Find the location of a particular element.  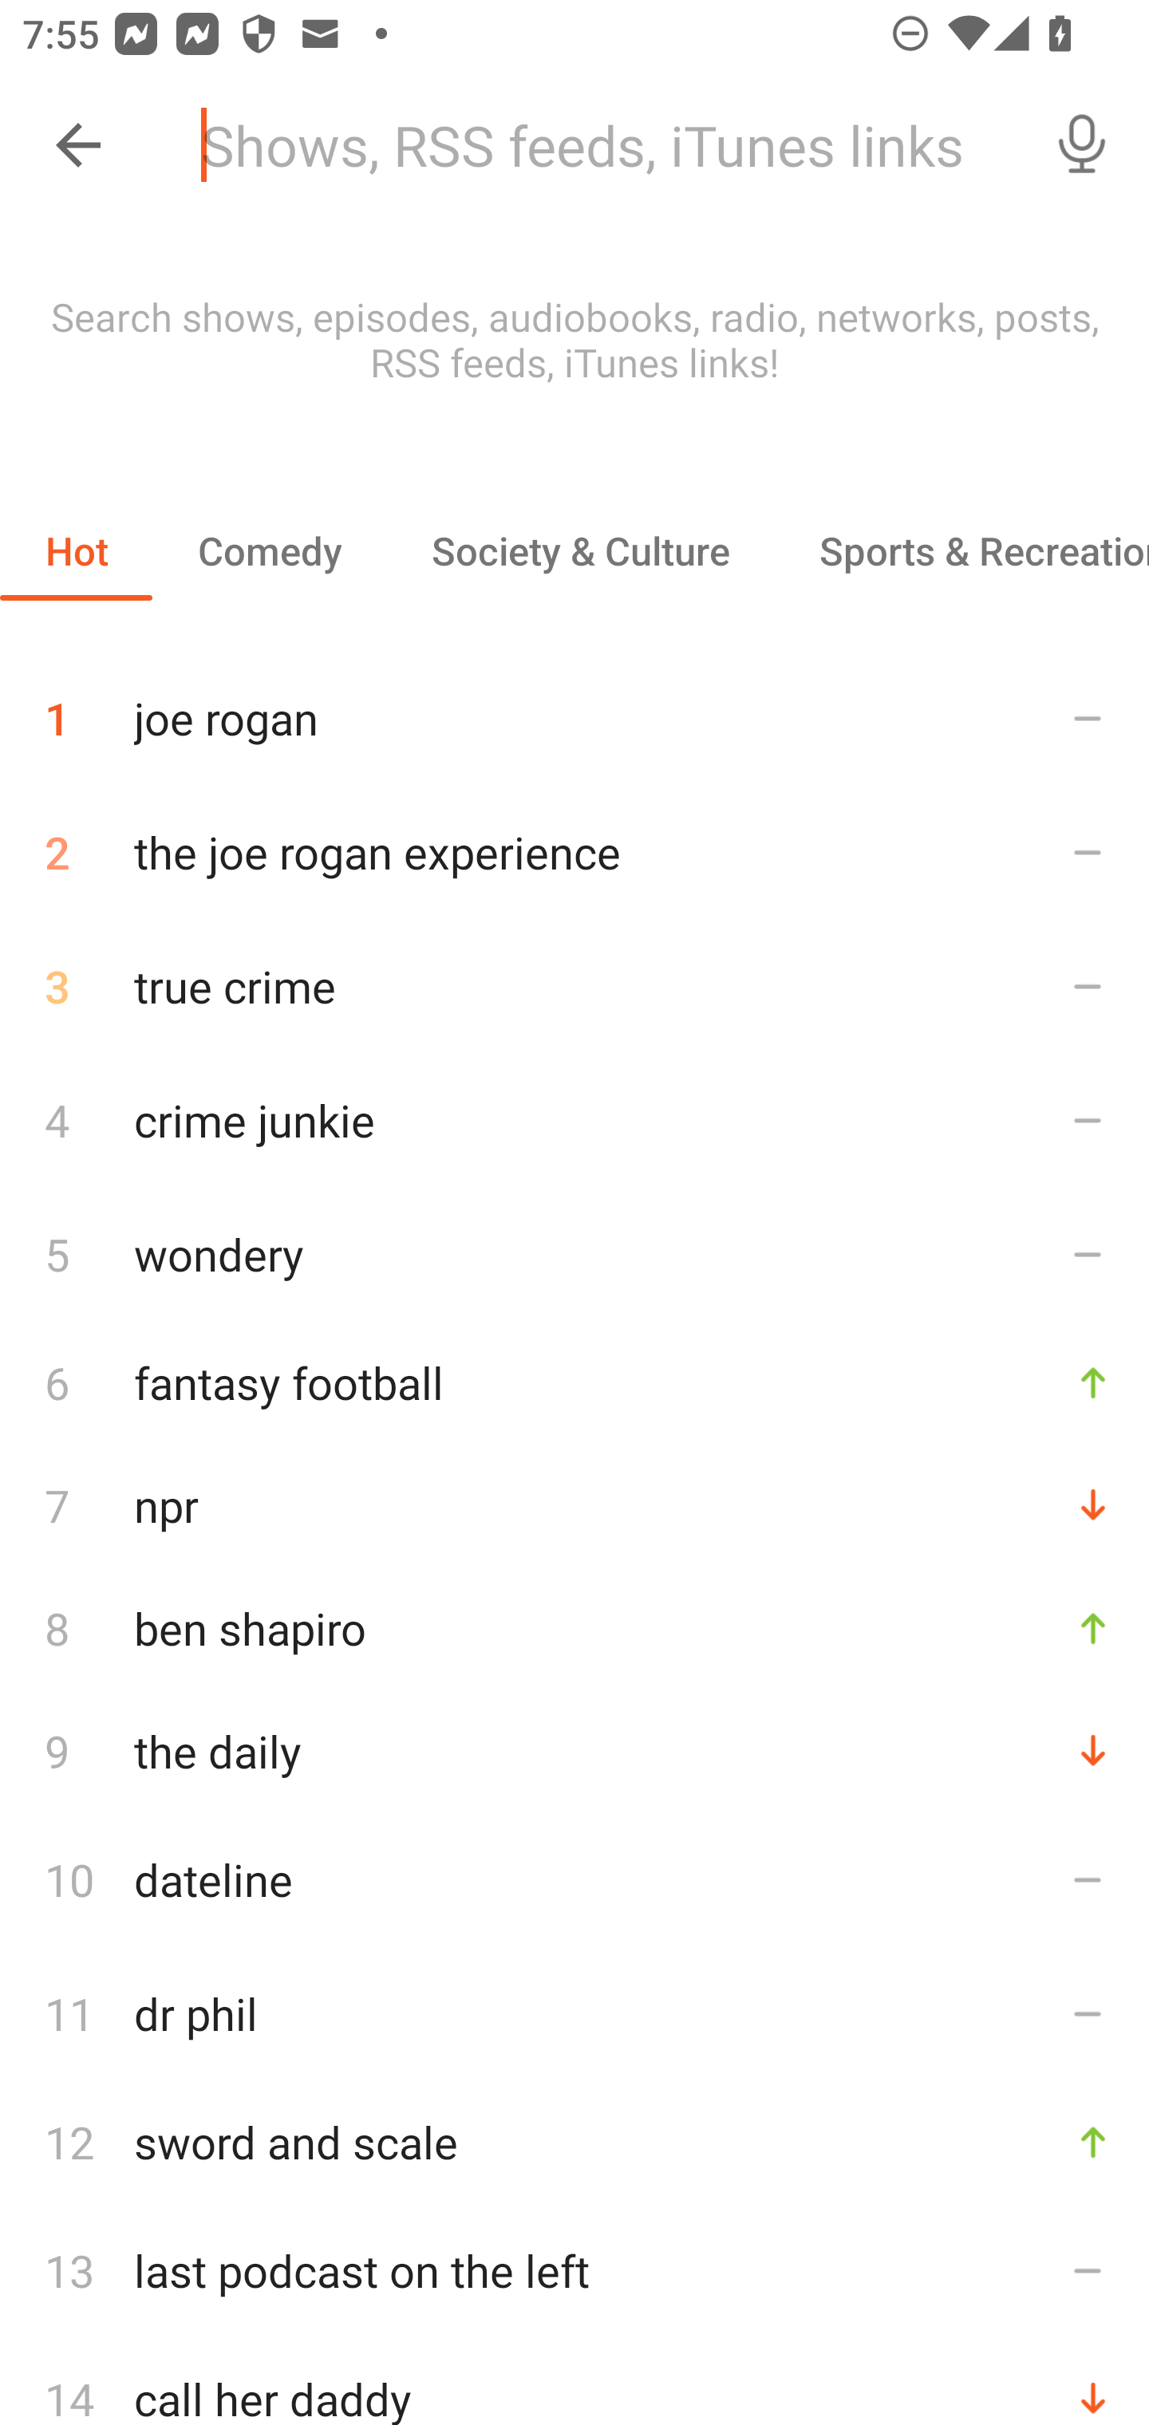

Hot is located at coordinates (77, 550).